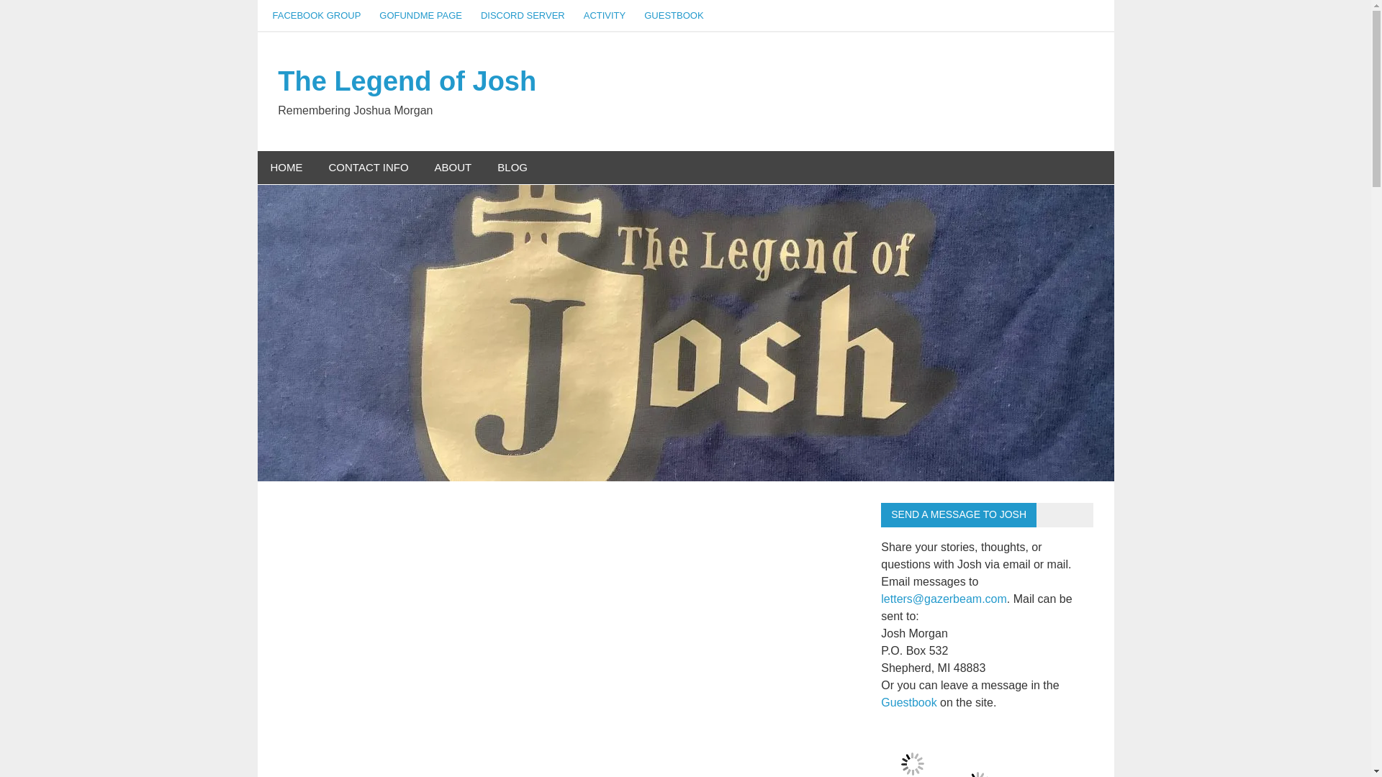  What do you see at coordinates (605, 16) in the screenshot?
I see `ACTIVITY` at bounding box center [605, 16].